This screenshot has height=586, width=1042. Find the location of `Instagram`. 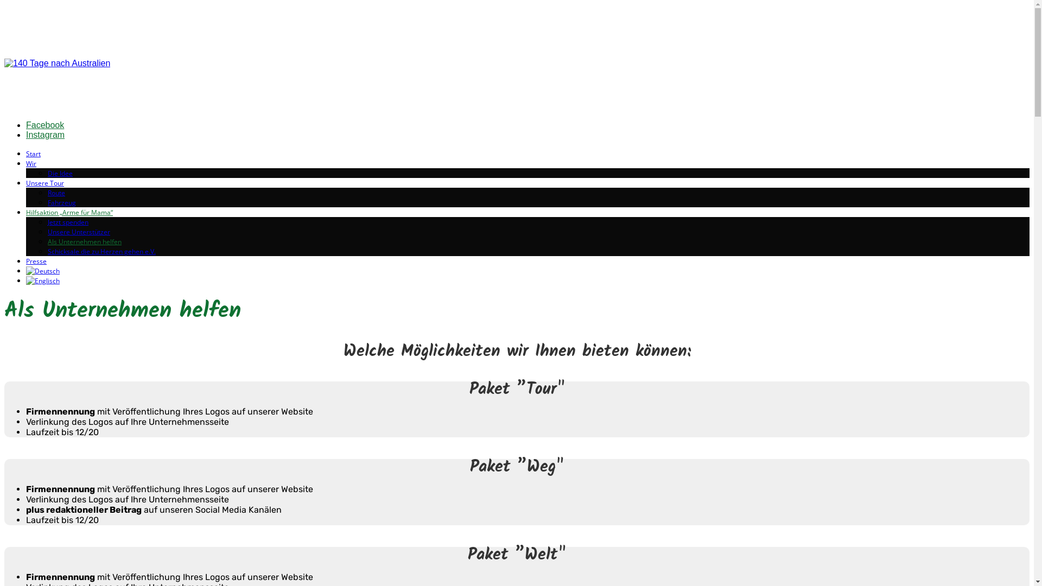

Instagram is located at coordinates (46, 135).